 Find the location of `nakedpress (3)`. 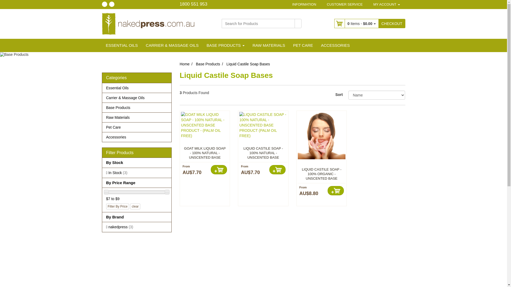

nakedpress (3) is located at coordinates (137, 227).